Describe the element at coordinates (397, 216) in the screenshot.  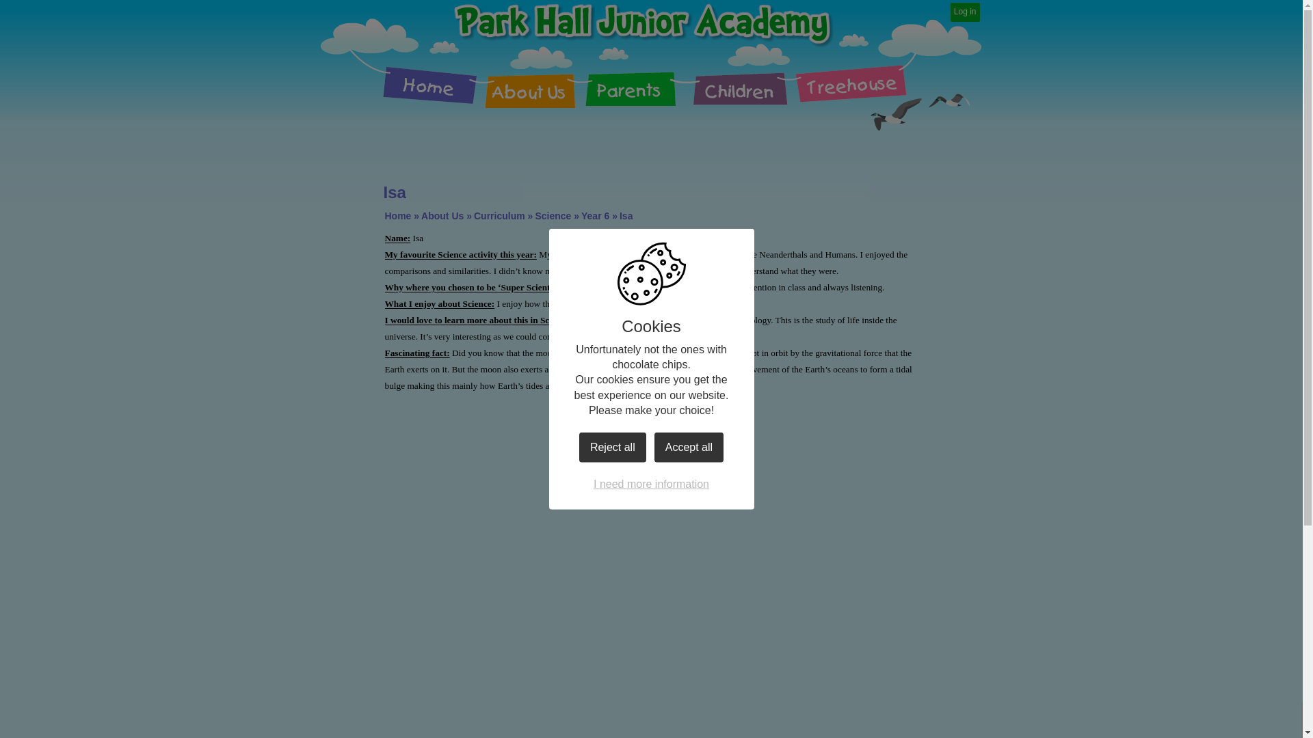
I see `Home` at that location.